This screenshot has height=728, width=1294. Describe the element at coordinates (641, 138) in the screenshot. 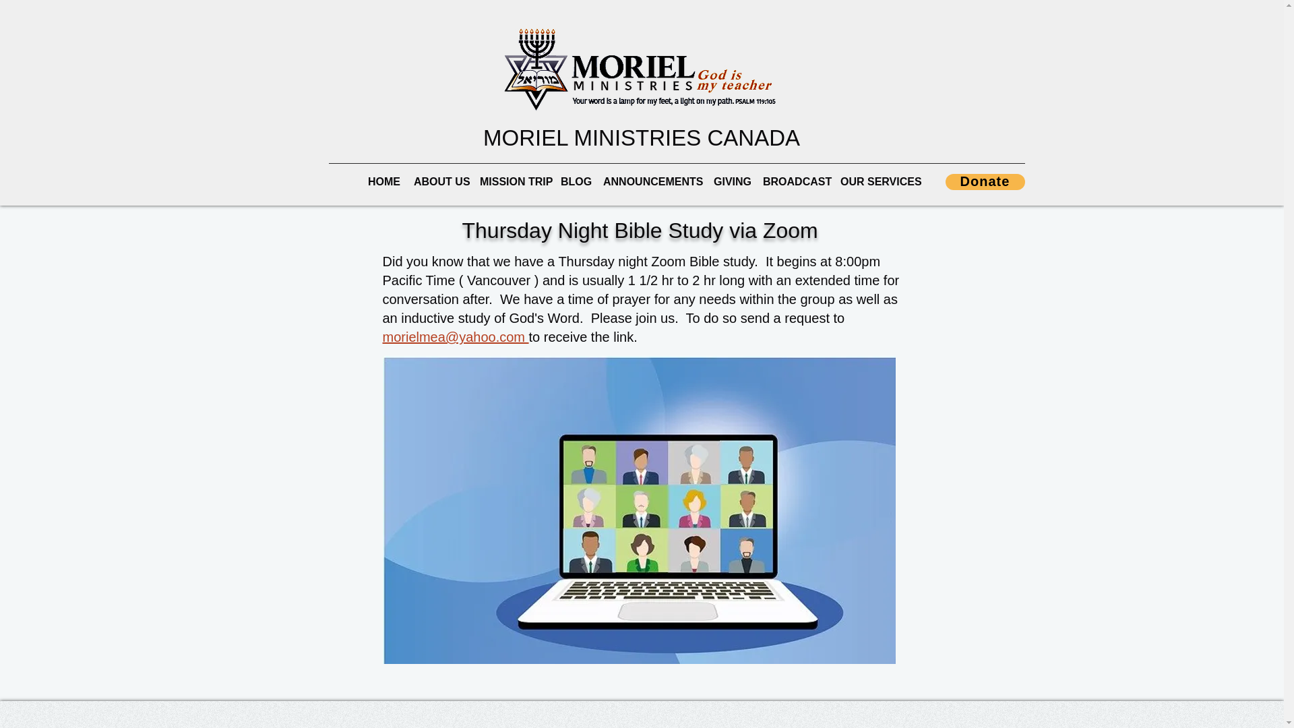

I see `MORIEL MINISTRIES CANADA` at that location.